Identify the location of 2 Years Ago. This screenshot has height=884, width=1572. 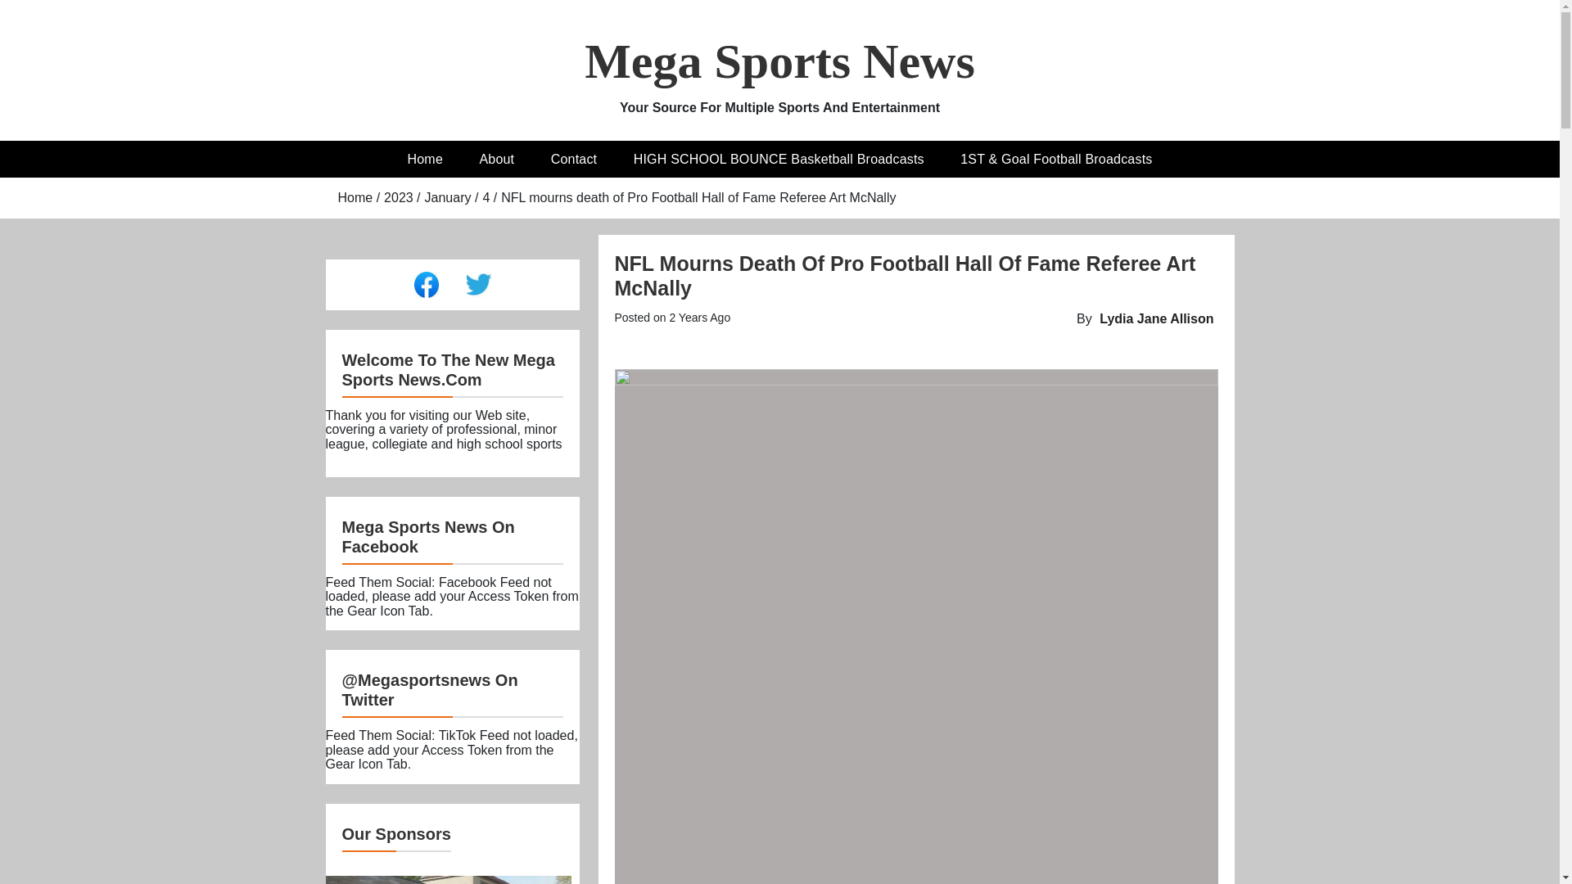
(699, 318).